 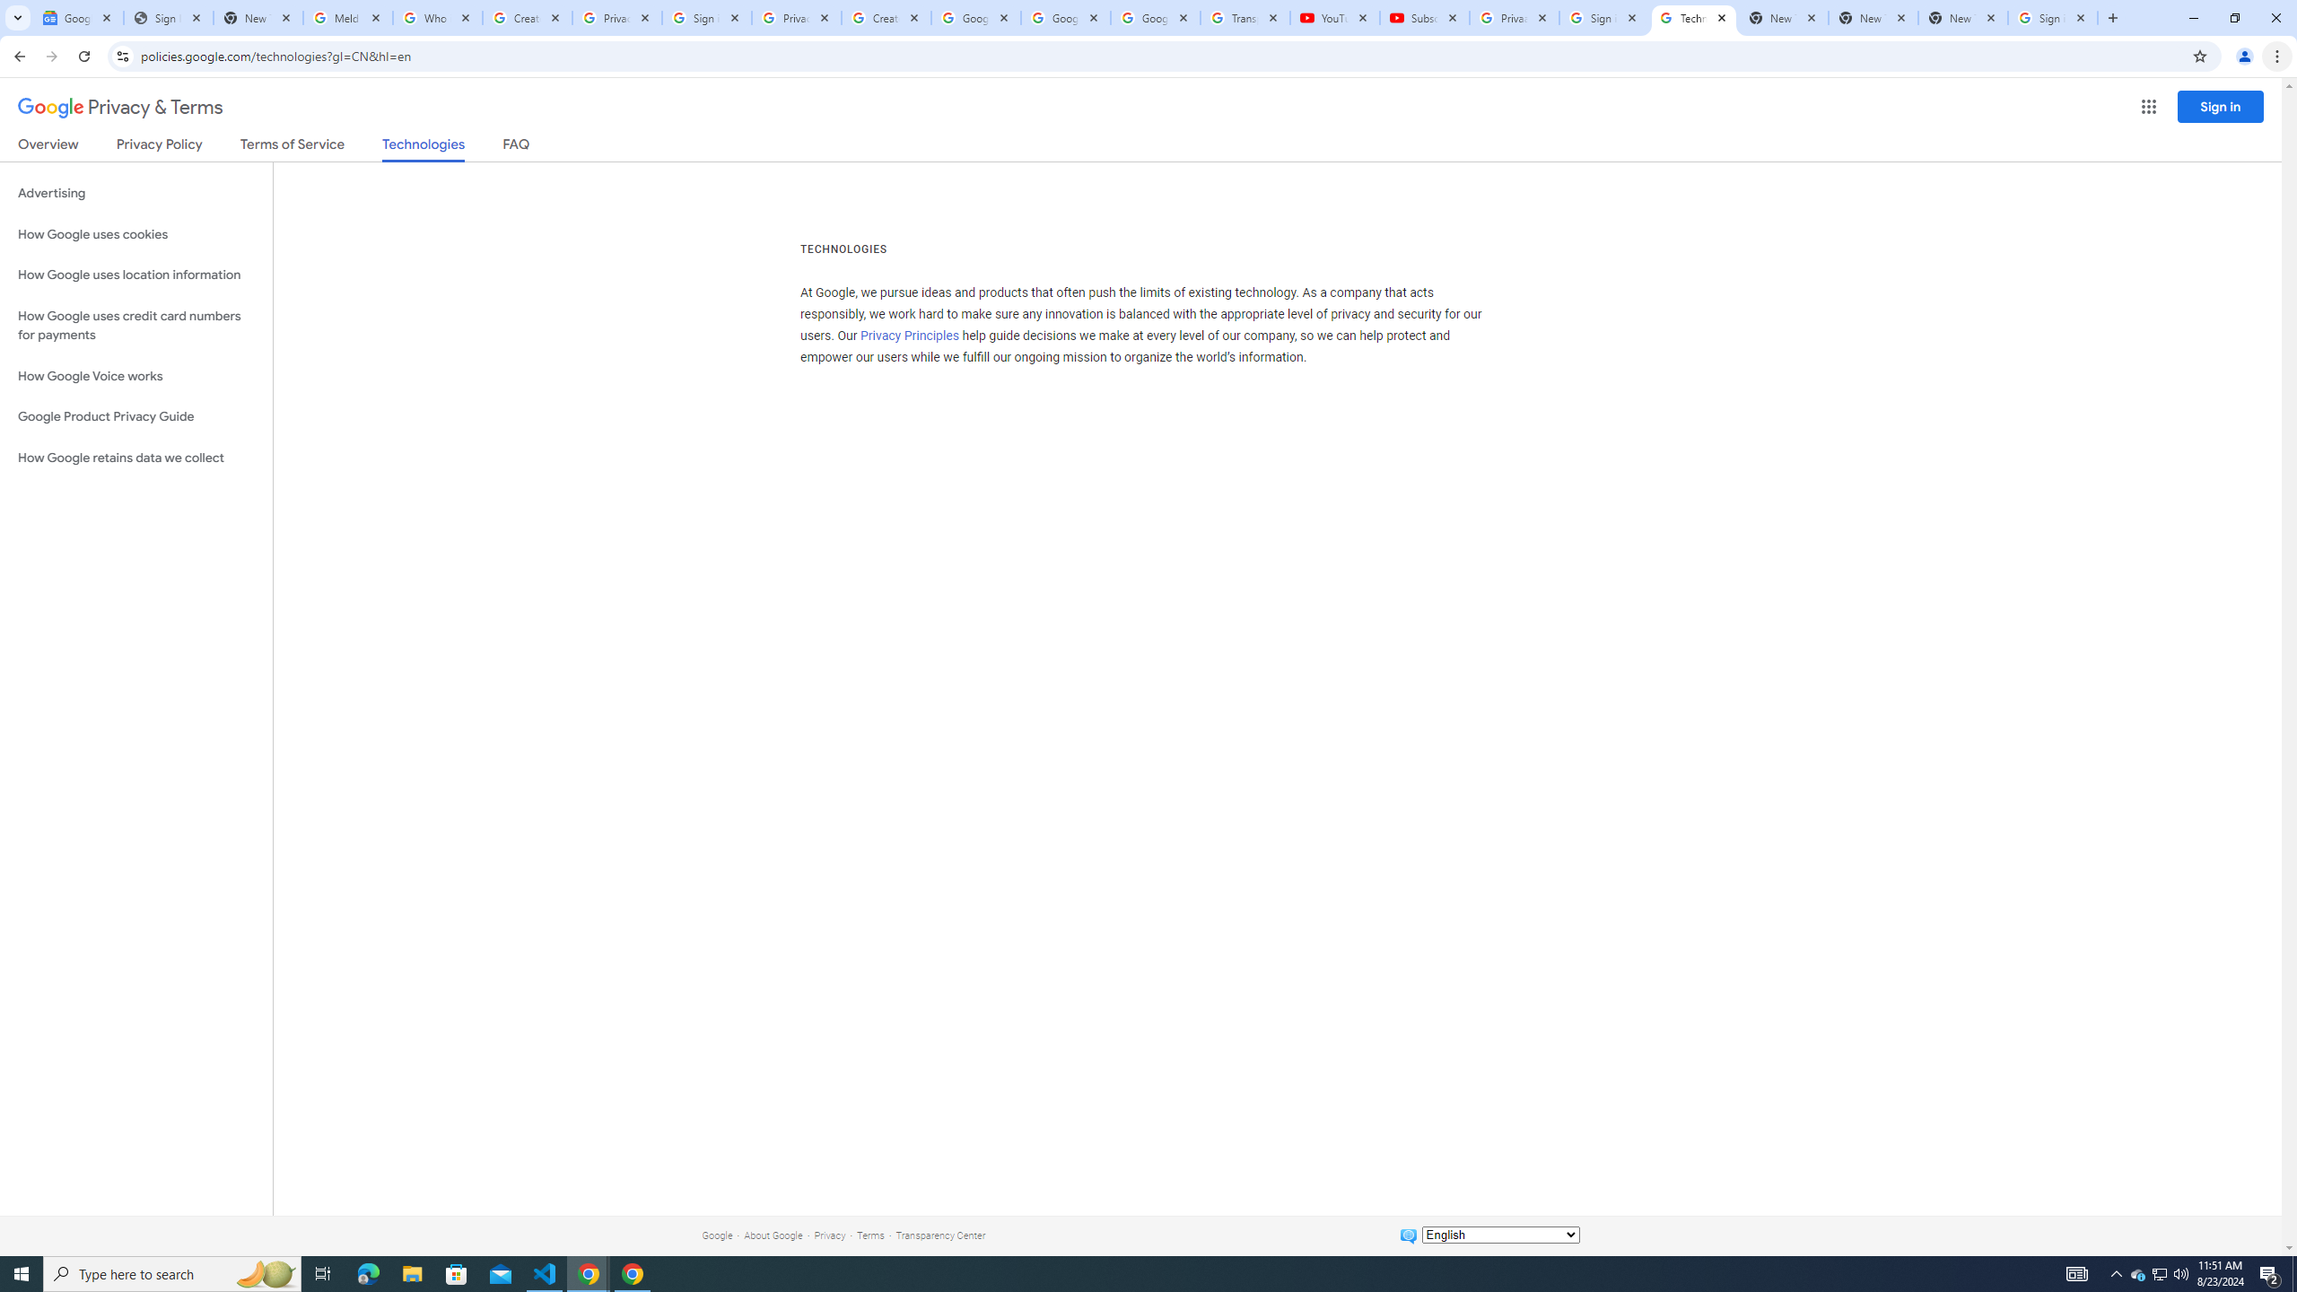 What do you see at coordinates (136, 458) in the screenshot?
I see `How Google retains data we collect` at bounding box center [136, 458].